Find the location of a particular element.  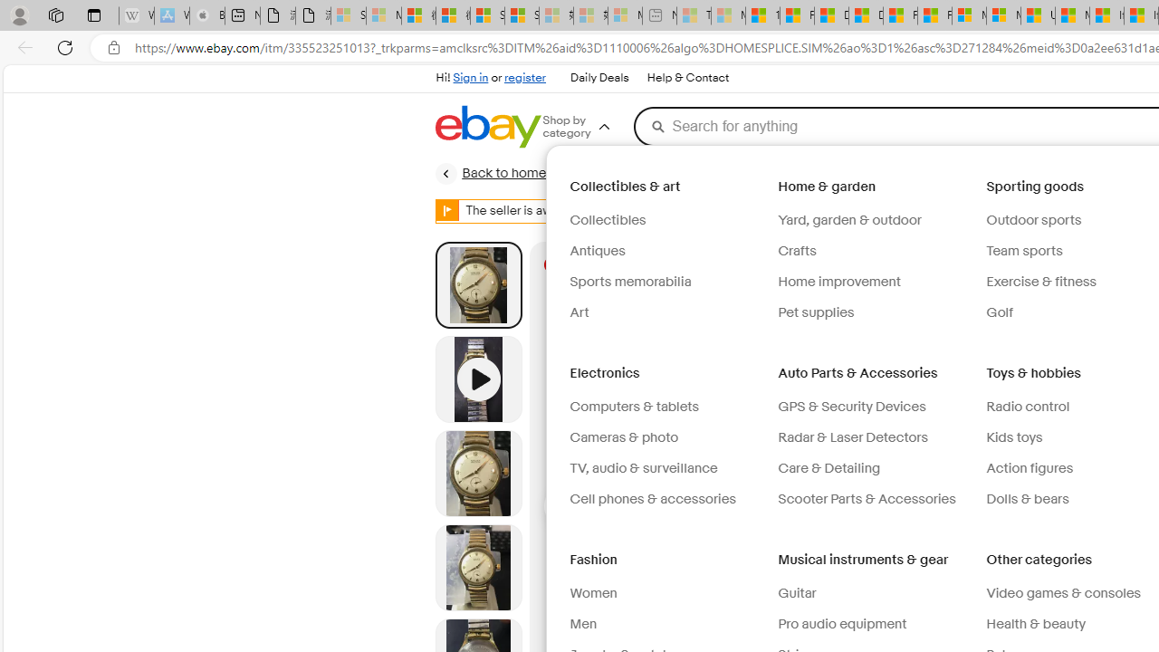

Daily Deals is located at coordinates (599, 78).